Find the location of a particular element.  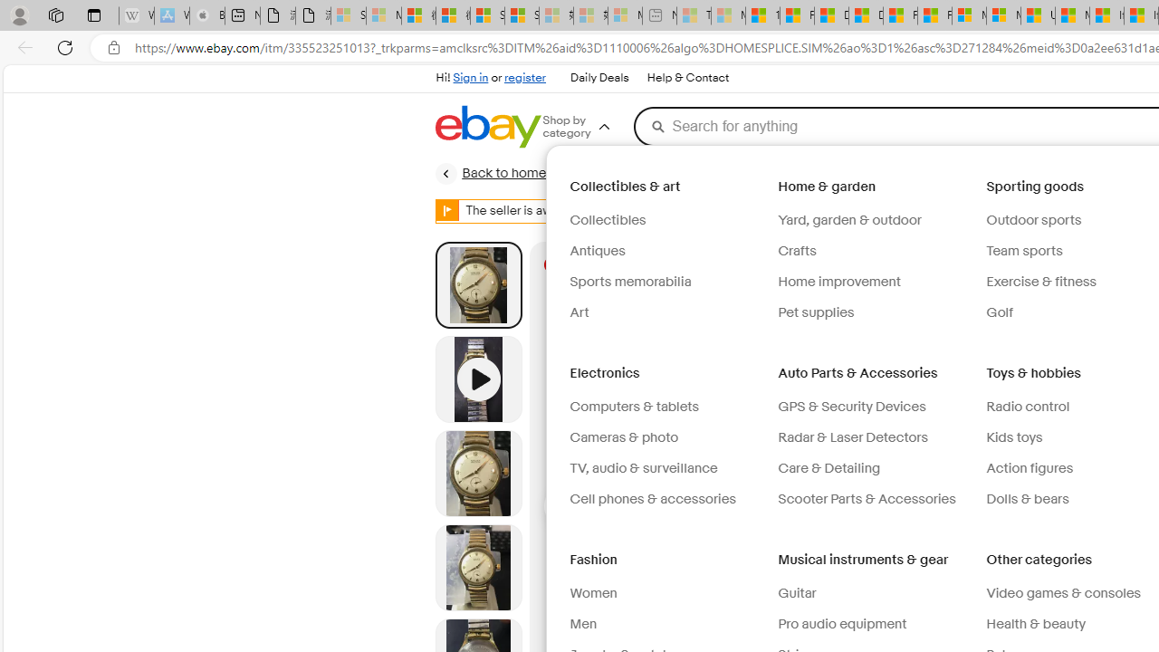

Daily Deals is located at coordinates (599, 78).